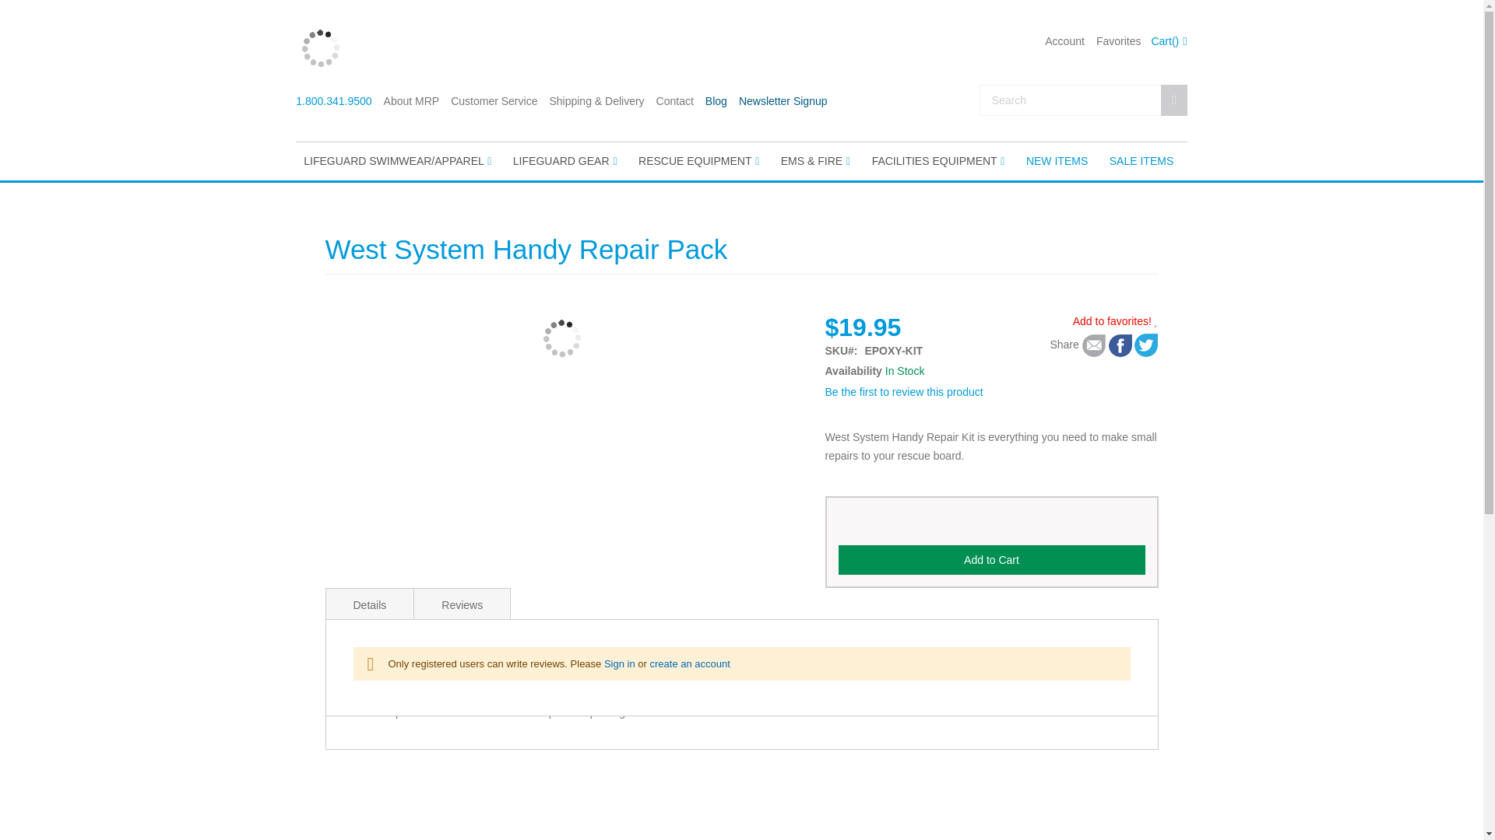 Image resolution: width=1495 pixels, height=840 pixels. I want to click on Availability, so click(905, 370).